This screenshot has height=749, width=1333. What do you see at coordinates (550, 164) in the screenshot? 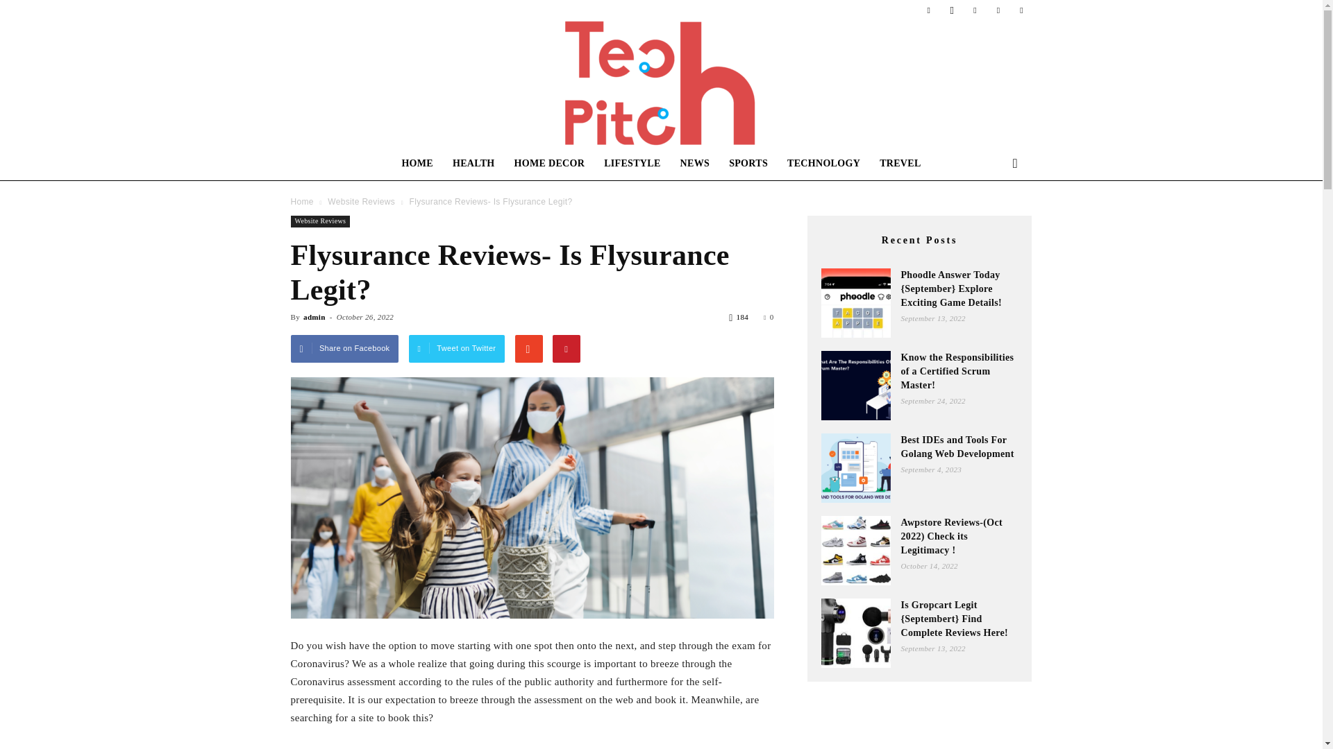
I see `HOME DECOR` at bounding box center [550, 164].